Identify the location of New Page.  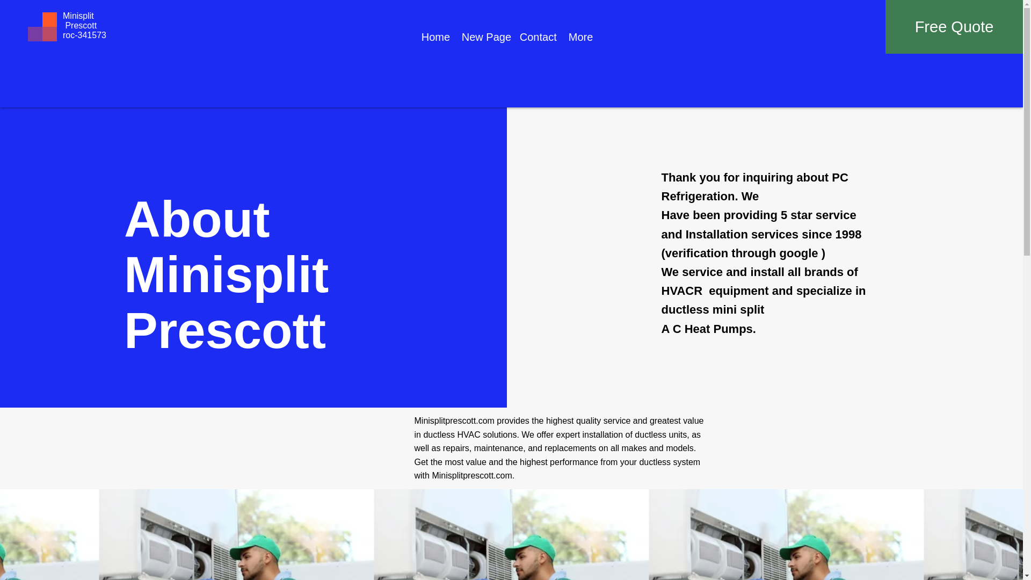
(482, 37).